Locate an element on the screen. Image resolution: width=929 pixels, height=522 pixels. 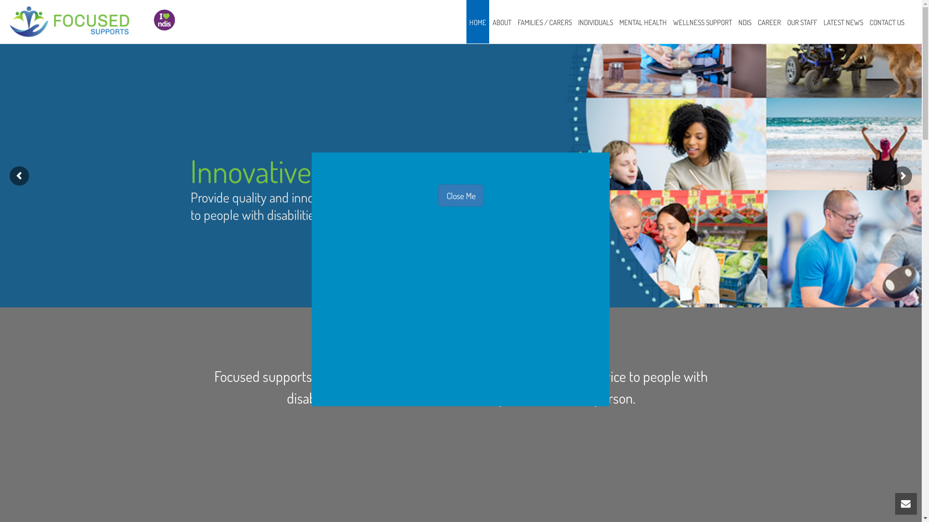
INDIVIDUALS is located at coordinates (596, 22).